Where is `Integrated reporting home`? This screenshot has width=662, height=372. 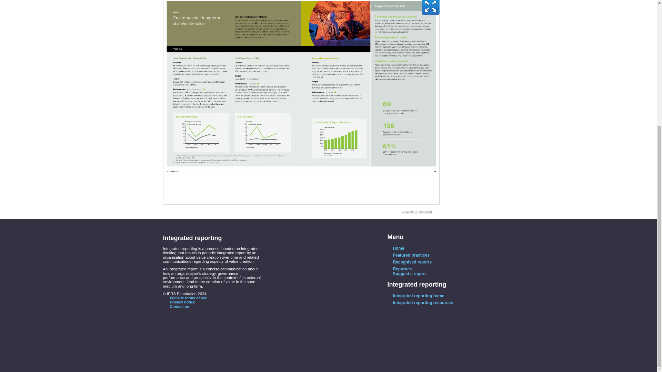 Integrated reporting home is located at coordinates (416, 296).